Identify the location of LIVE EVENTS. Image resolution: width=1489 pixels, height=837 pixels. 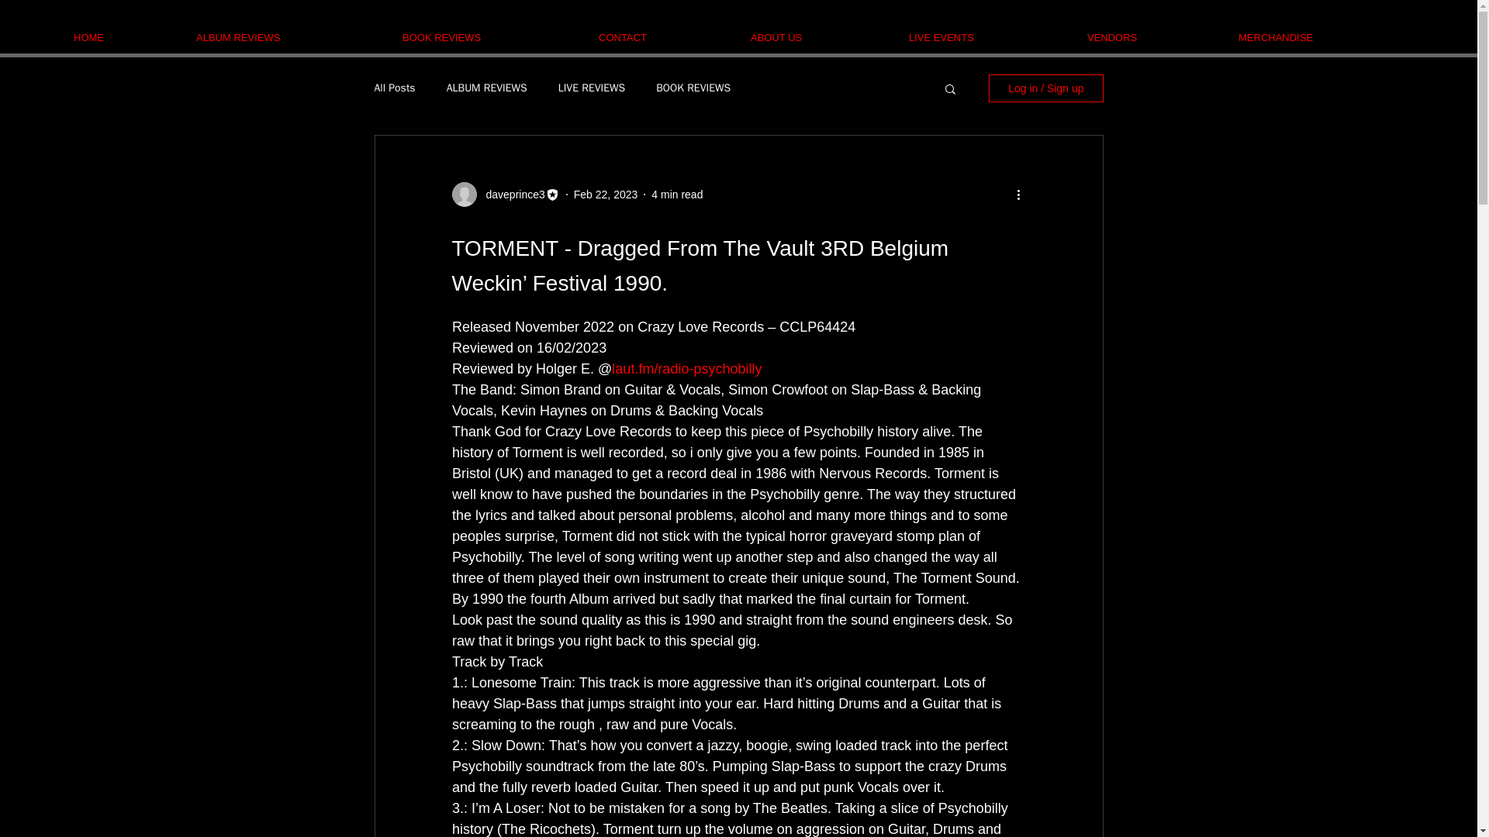
(986, 37).